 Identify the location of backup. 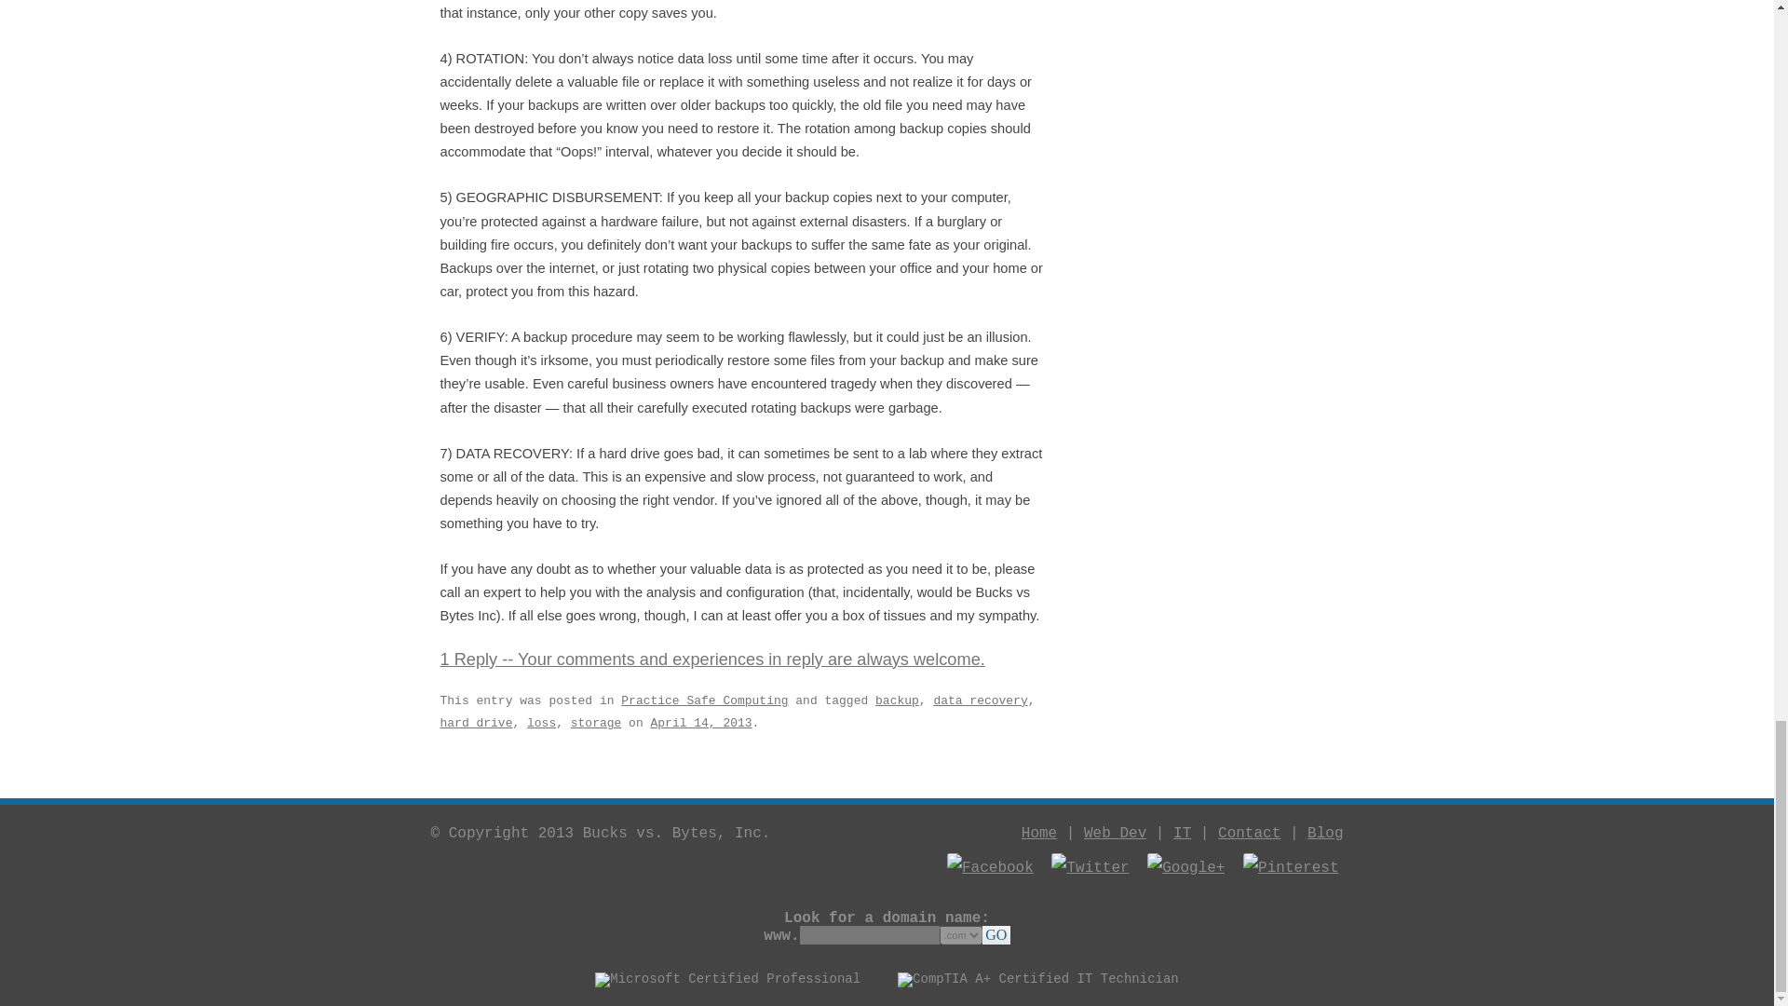
(897, 700).